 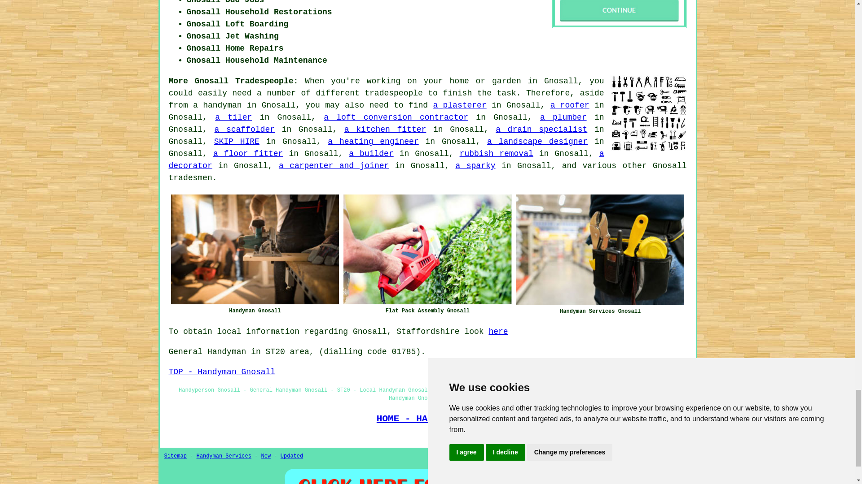 I want to click on Contact a Handyman in Gnosall, so click(x=620, y=13).